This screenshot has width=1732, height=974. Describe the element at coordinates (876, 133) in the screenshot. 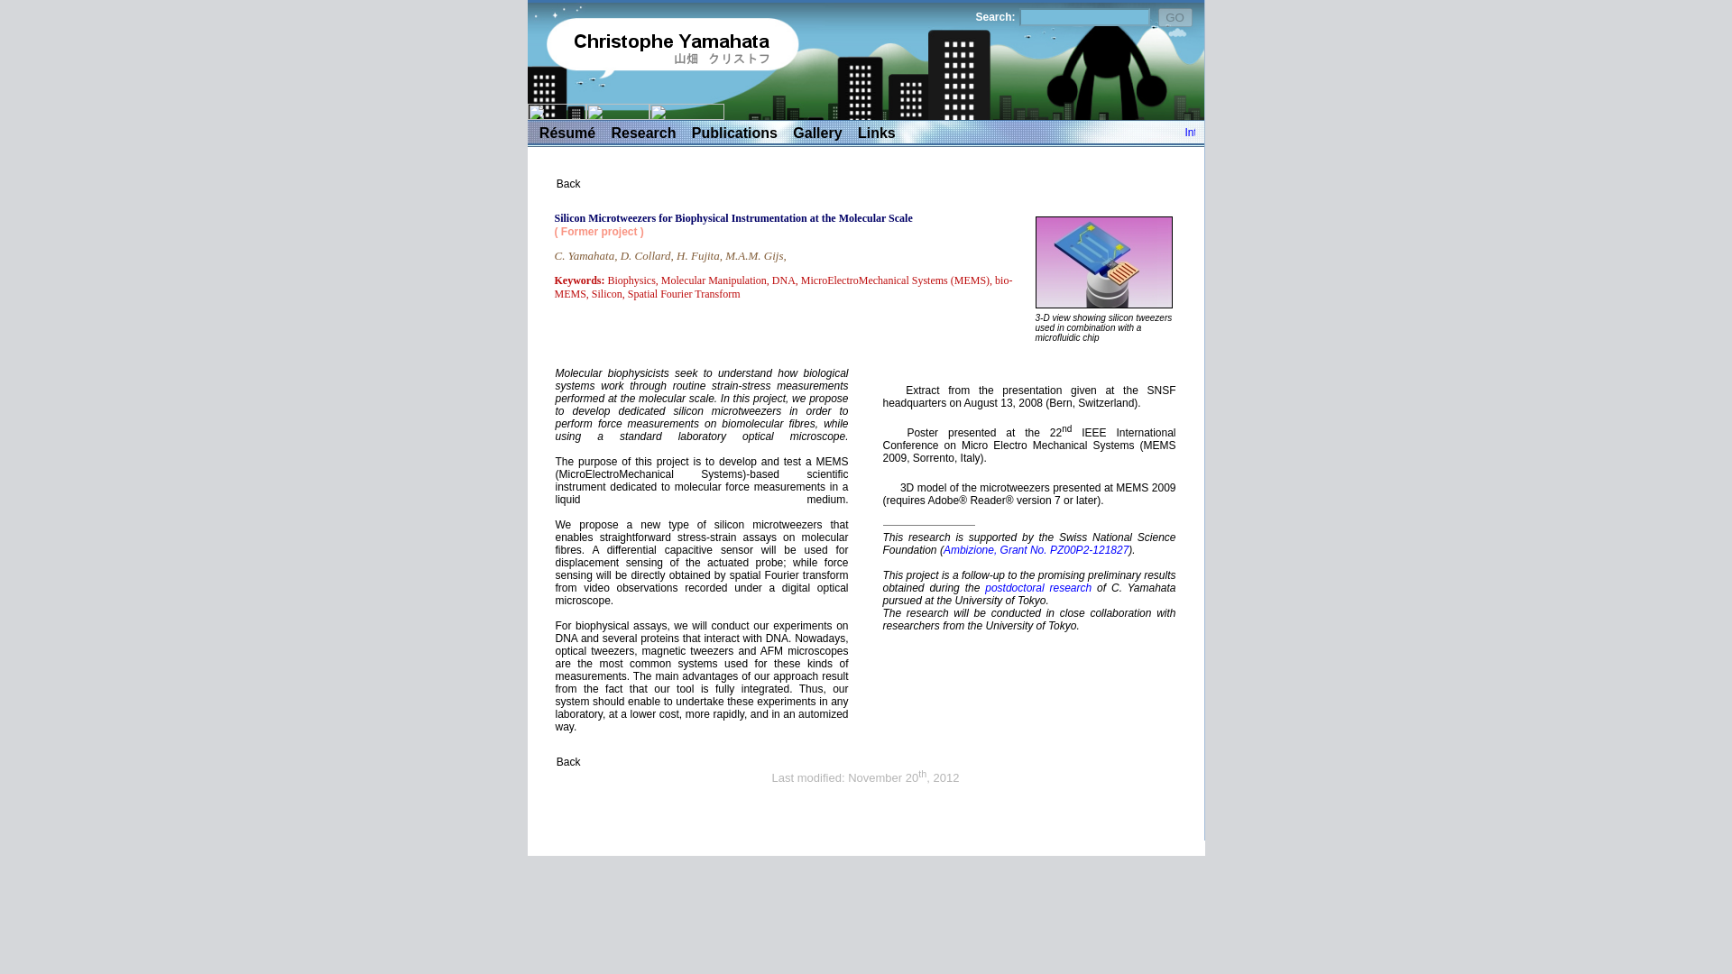

I see `Links` at that location.